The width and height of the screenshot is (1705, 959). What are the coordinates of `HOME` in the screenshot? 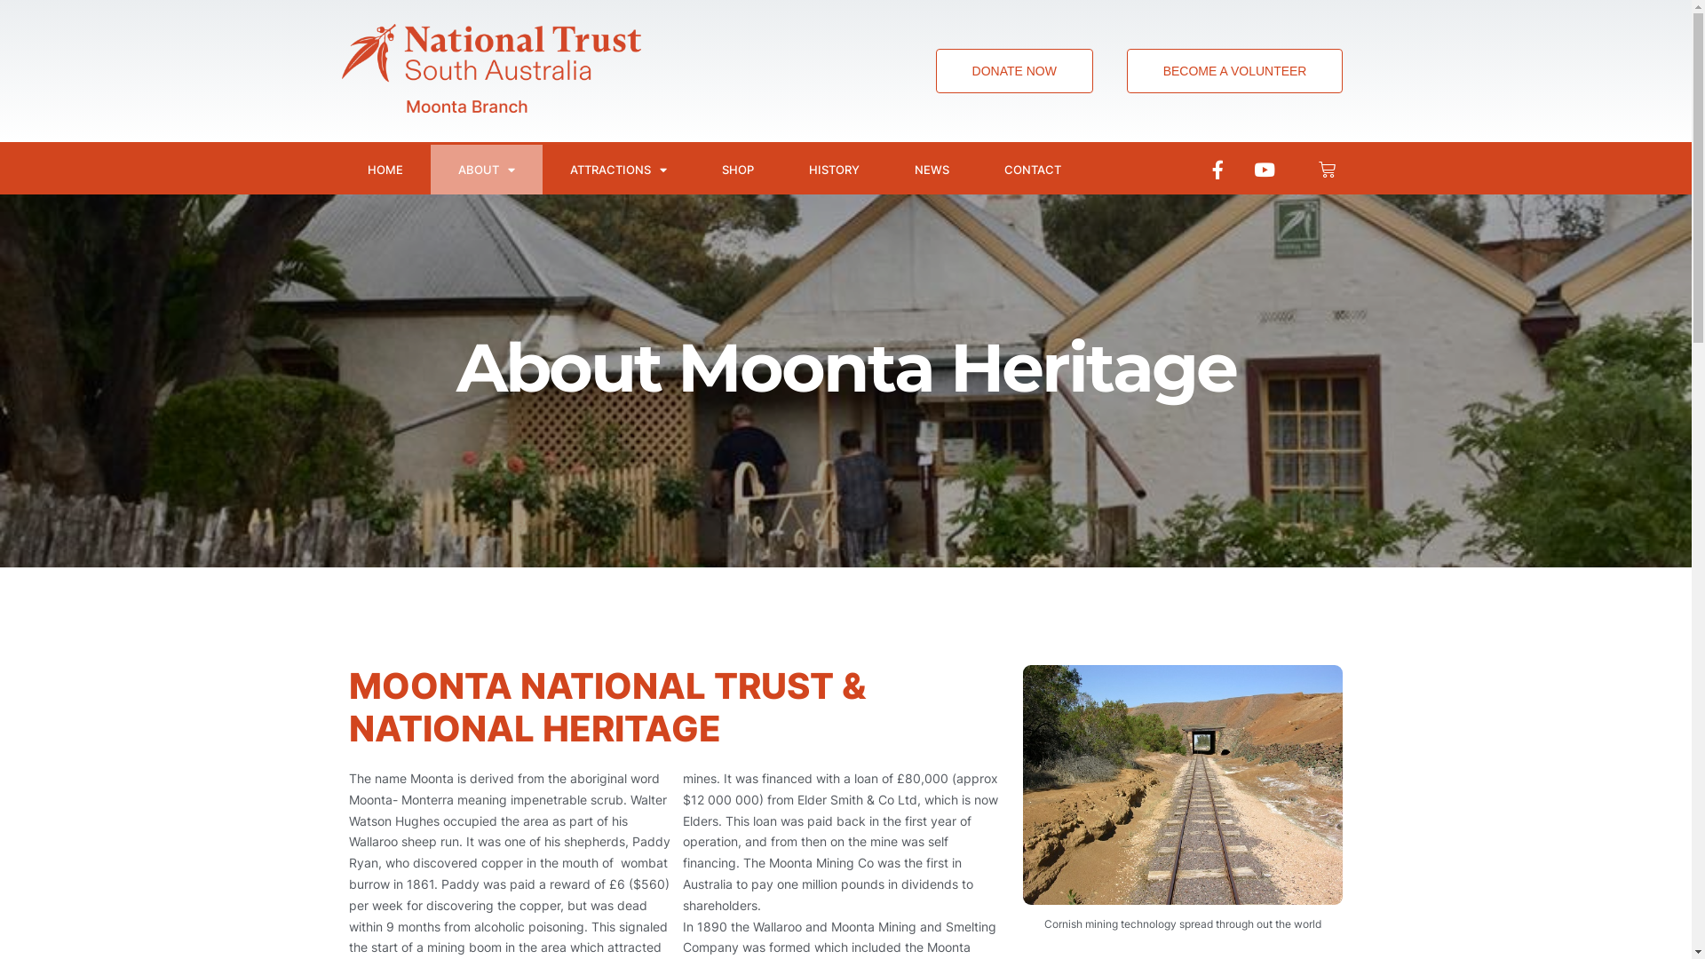 It's located at (385, 170).